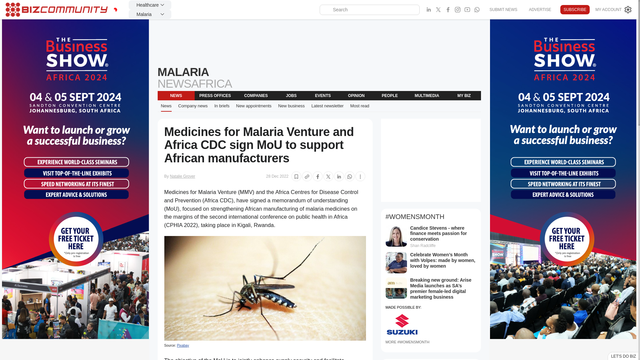  What do you see at coordinates (503, 9) in the screenshot?
I see `SUBMIT NEWS` at bounding box center [503, 9].